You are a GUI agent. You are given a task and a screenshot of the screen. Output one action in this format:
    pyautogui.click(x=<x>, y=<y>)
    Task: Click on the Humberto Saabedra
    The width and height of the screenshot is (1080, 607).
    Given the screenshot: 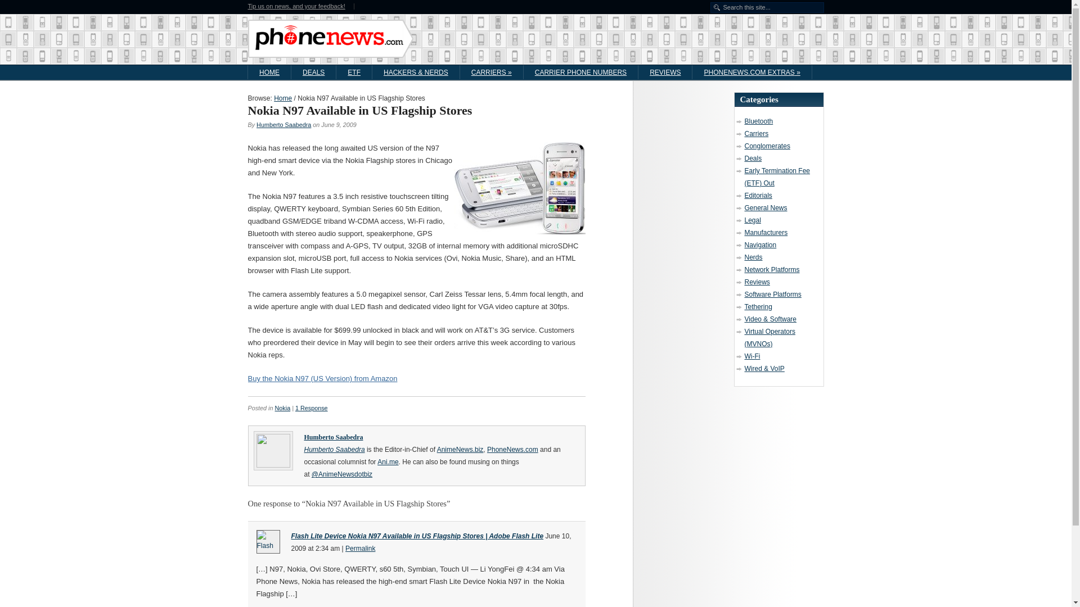 What is the action you would take?
    pyautogui.click(x=333, y=437)
    